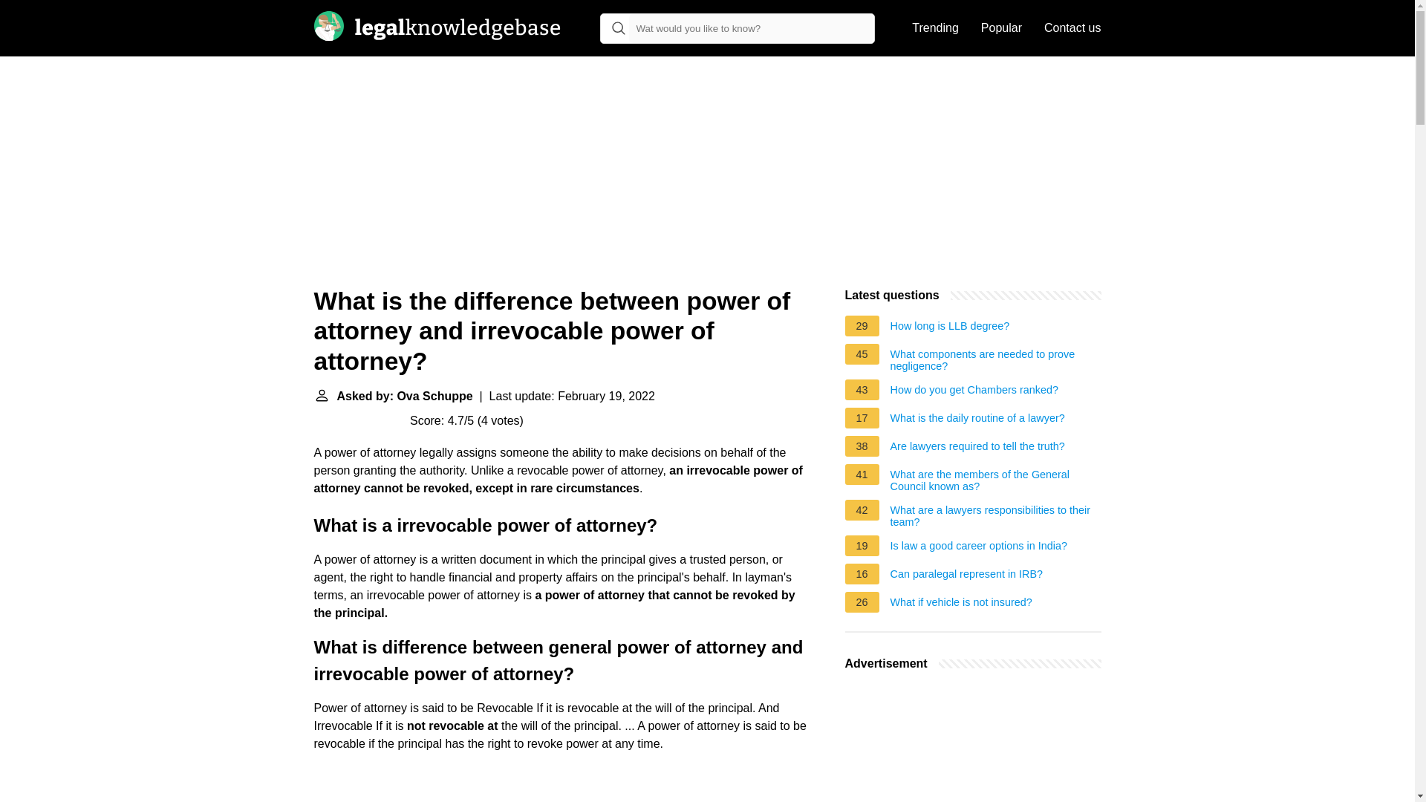 The width and height of the screenshot is (1426, 802). Describe the element at coordinates (961, 604) in the screenshot. I see `What if vehicle is not insured?` at that location.